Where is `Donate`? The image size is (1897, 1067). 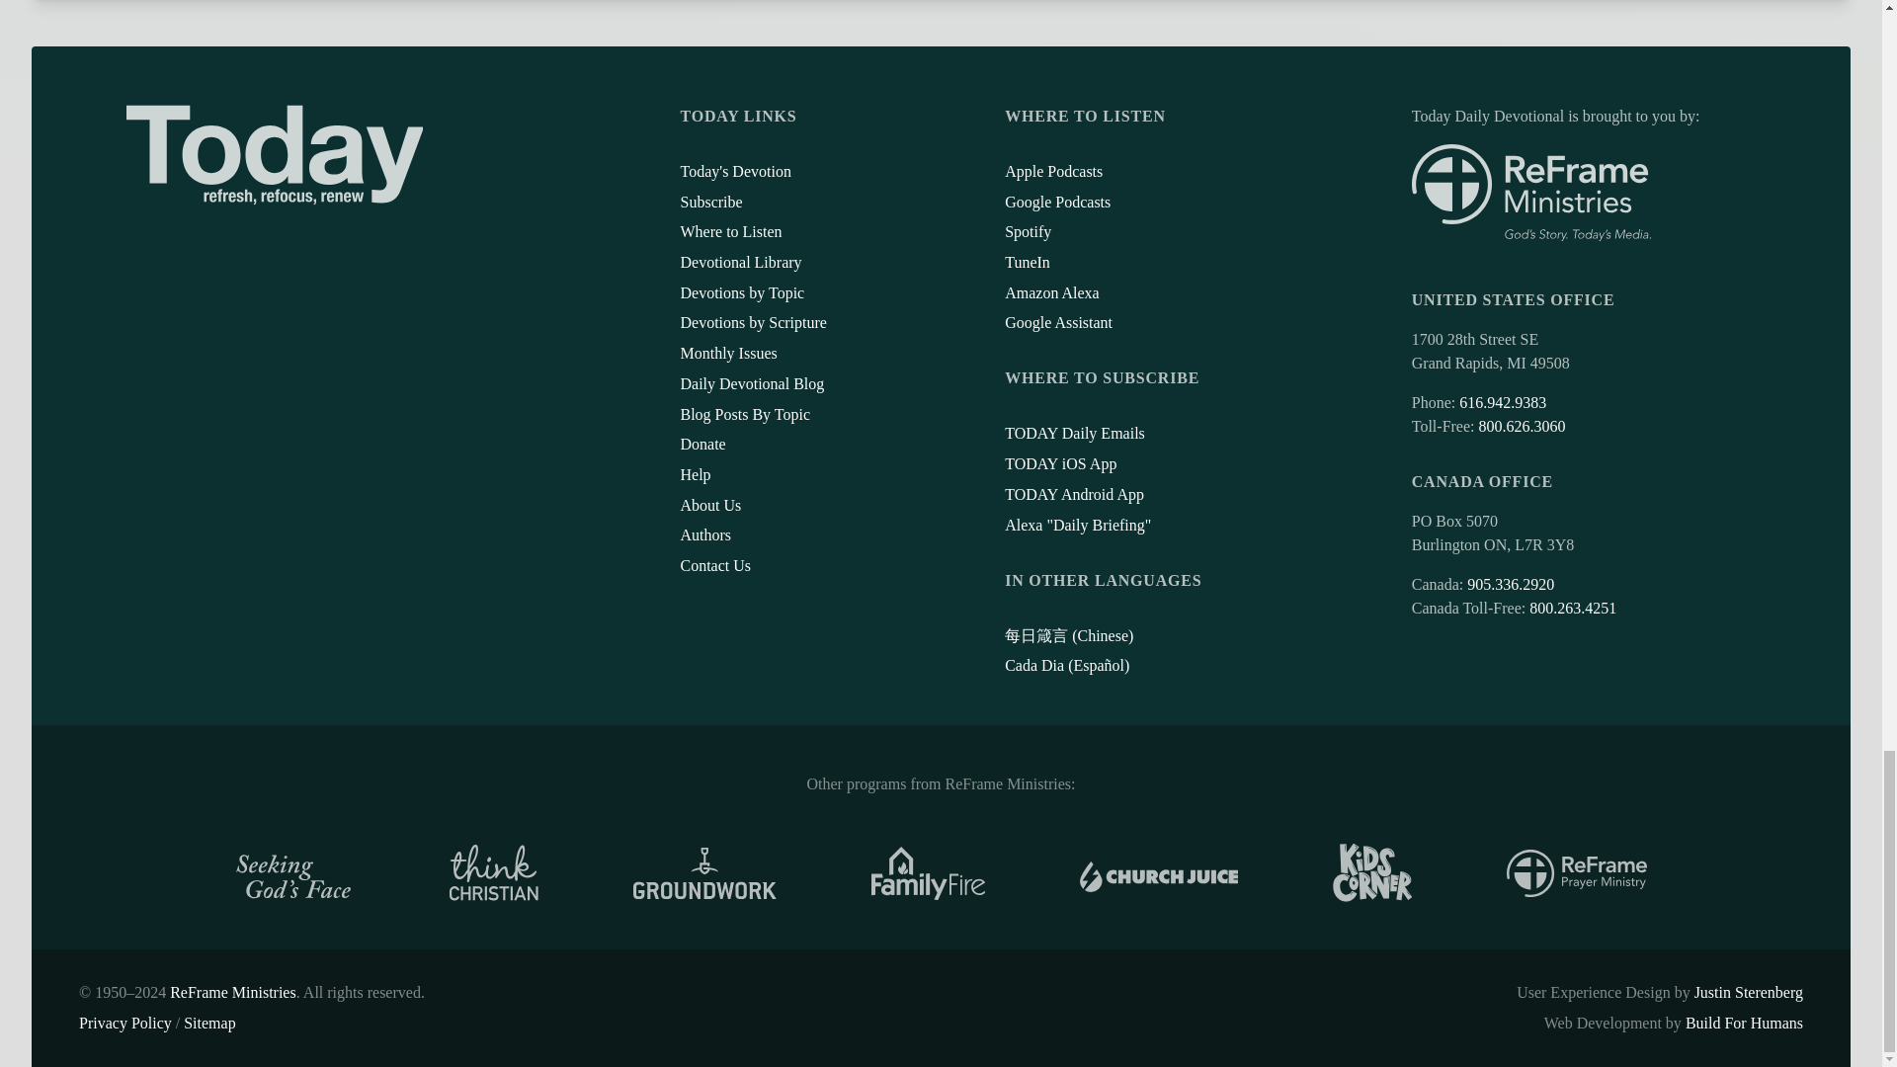
Donate is located at coordinates (701, 443).